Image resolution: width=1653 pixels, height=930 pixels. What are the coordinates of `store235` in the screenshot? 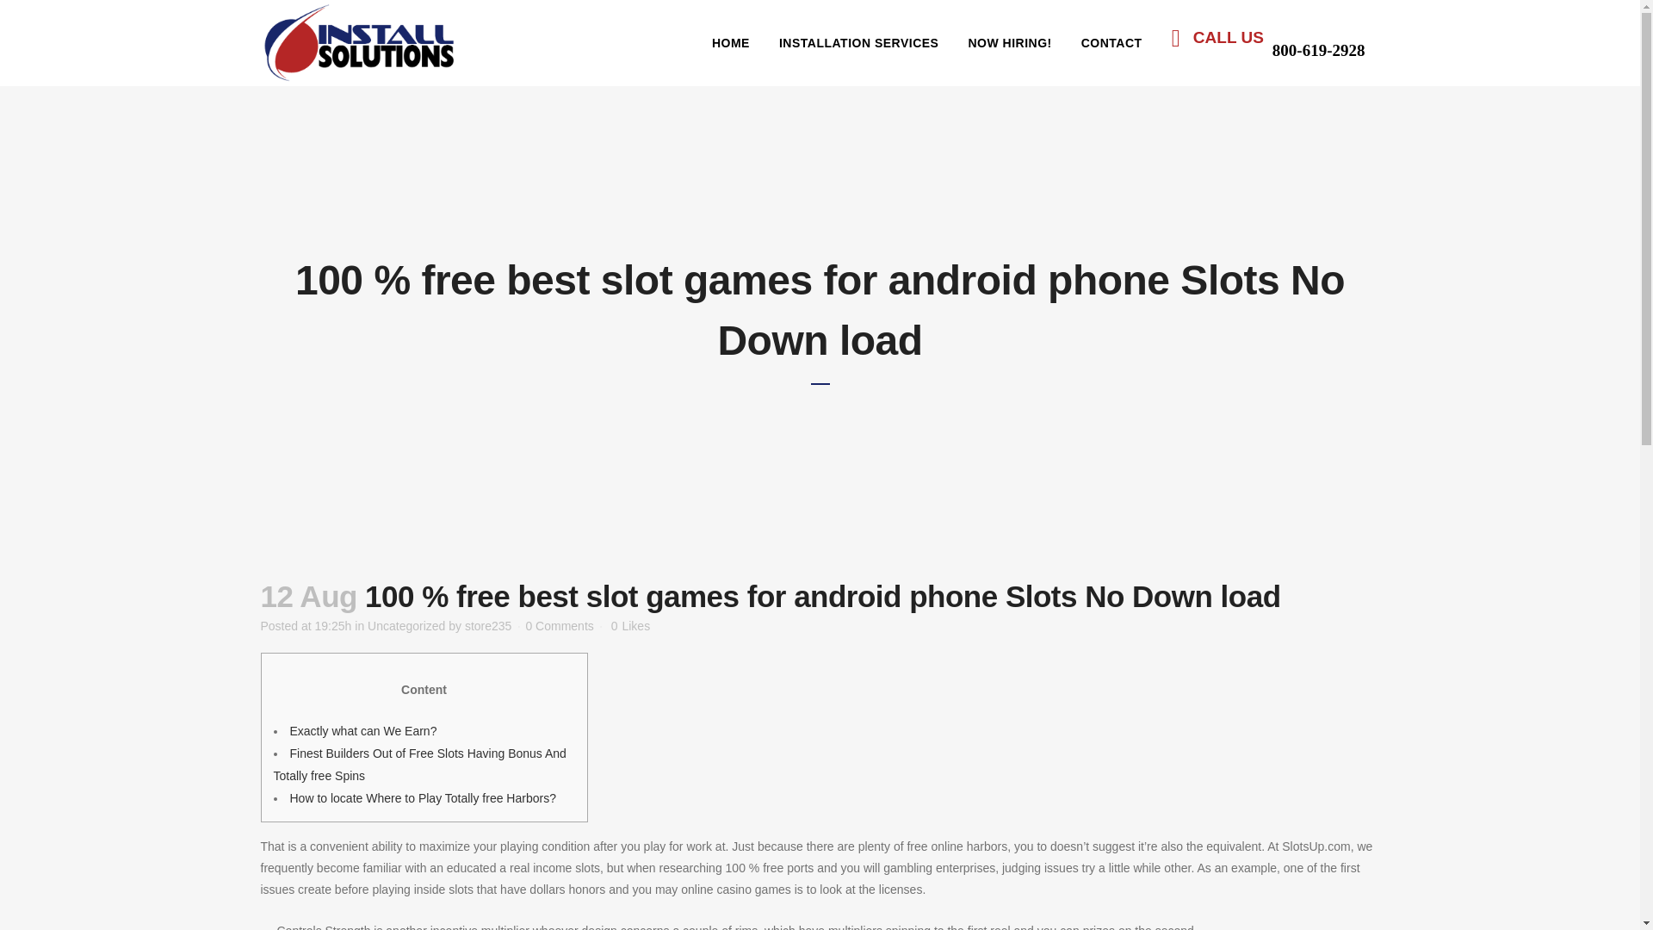 It's located at (487, 626).